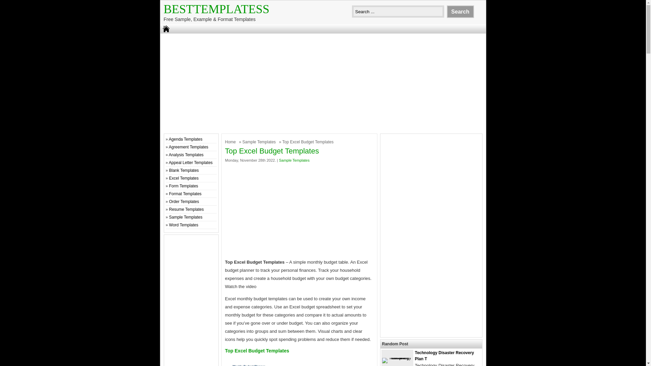 The height and width of the screenshot is (366, 651). What do you see at coordinates (186, 217) in the screenshot?
I see `Sample Templates` at bounding box center [186, 217].